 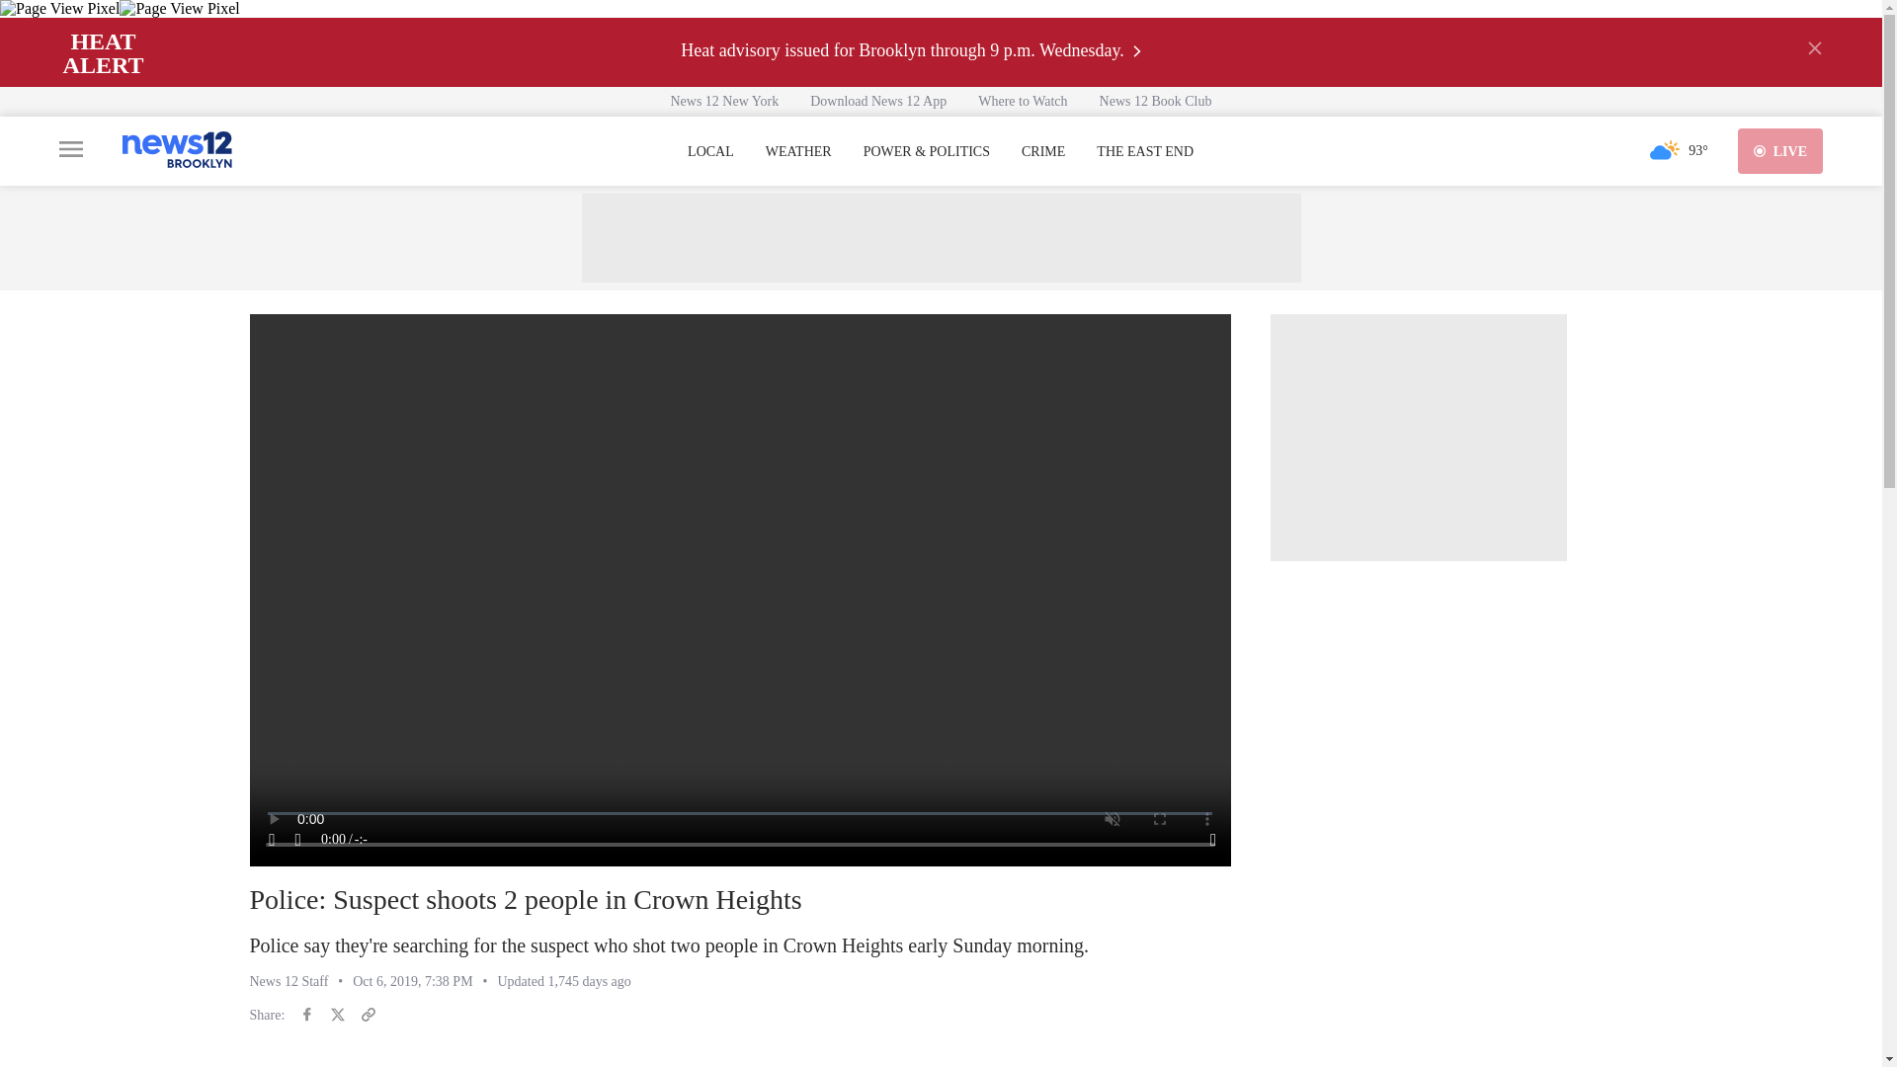 What do you see at coordinates (1664, 150) in the screenshot?
I see `Partly Cloudy` at bounding box center [1664, 150].